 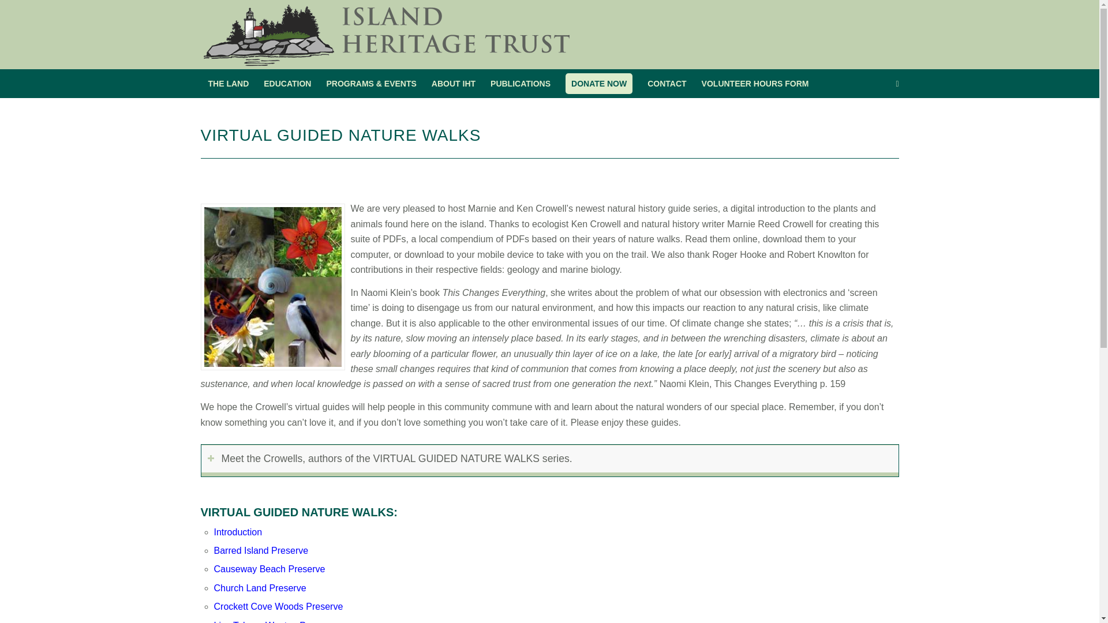 What do you see at coordinates (599, 83) in the screenshot?
I see `DONATE NOW` at bounding box center [599, 83].